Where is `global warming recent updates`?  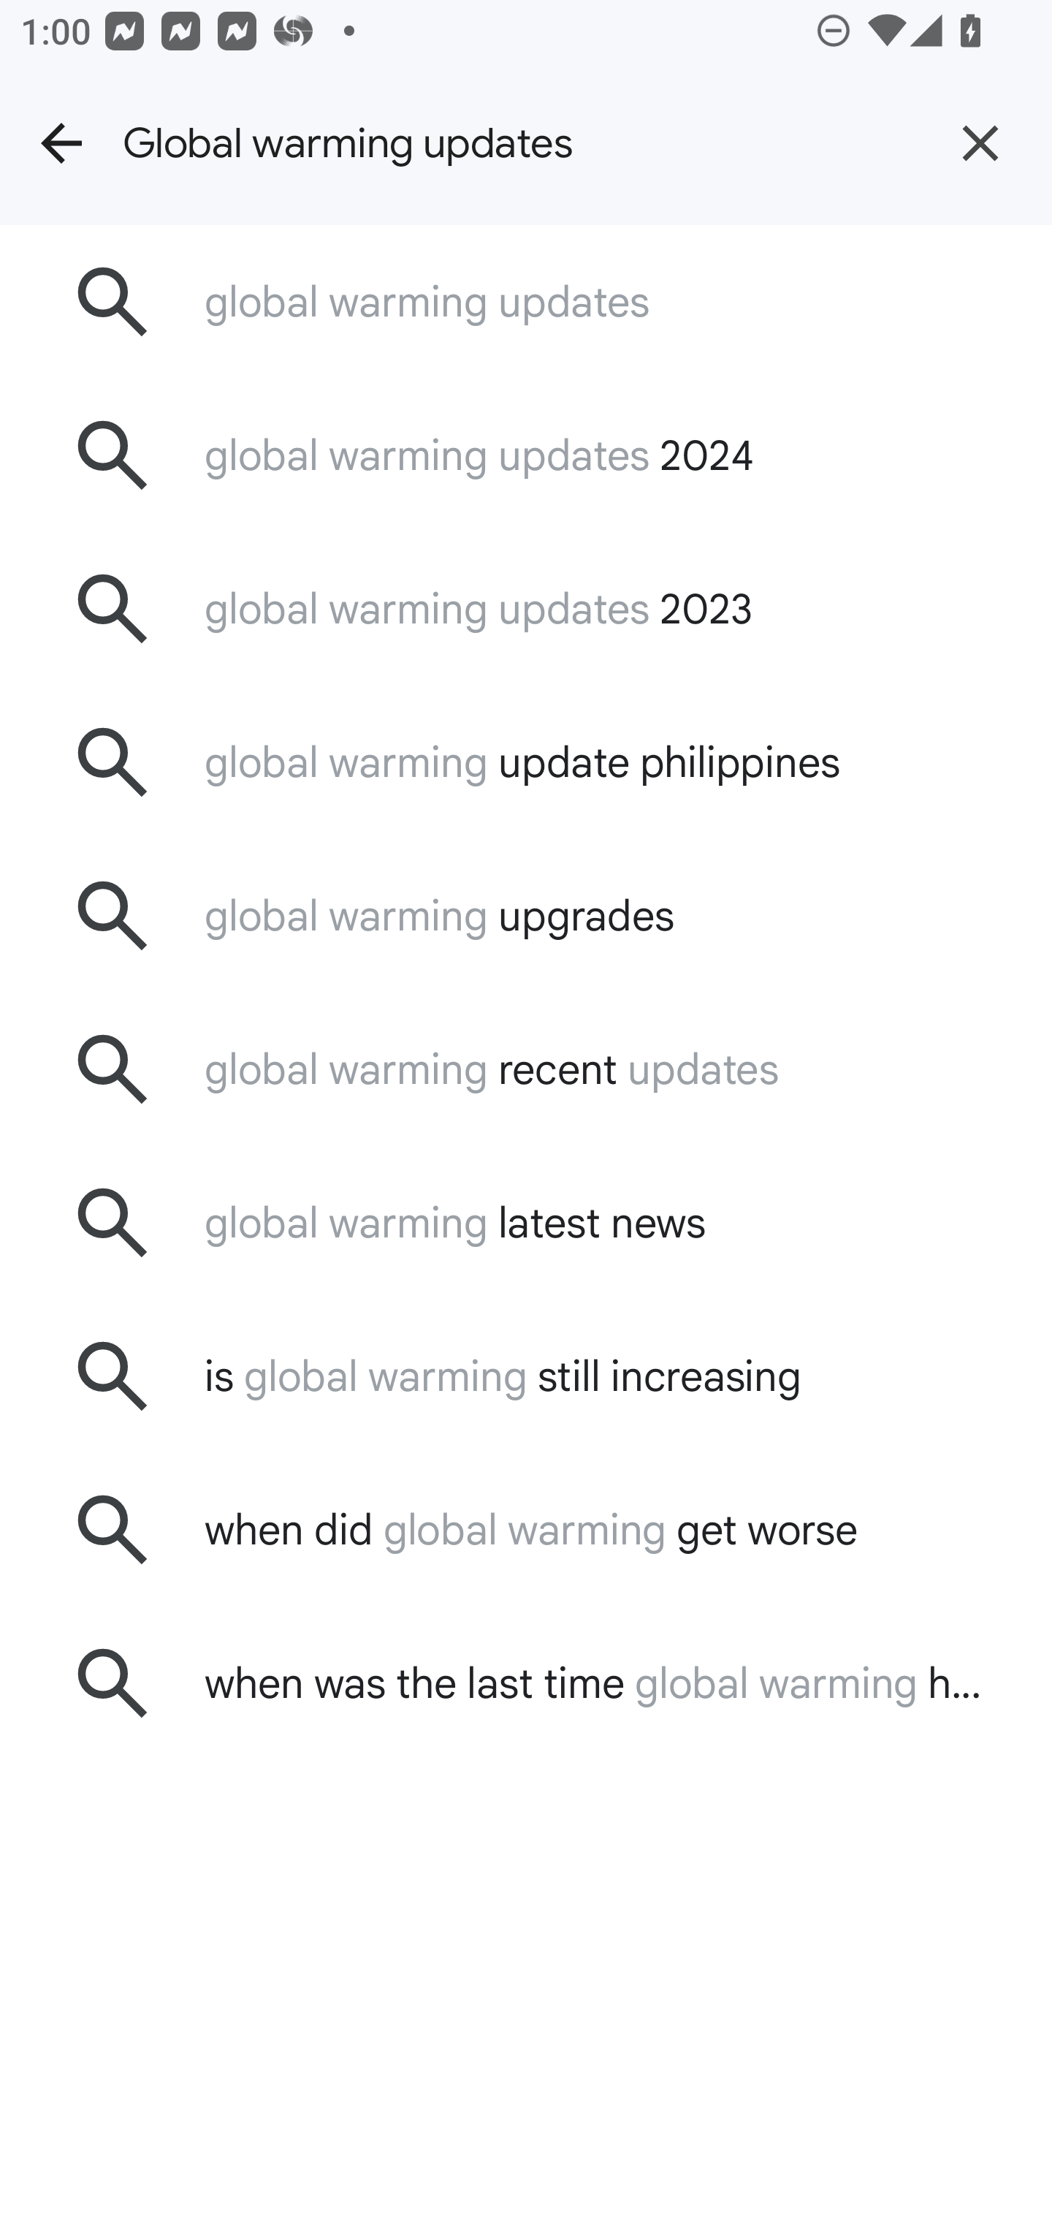 global warming recent updates is located at coordinates (526, 1069).